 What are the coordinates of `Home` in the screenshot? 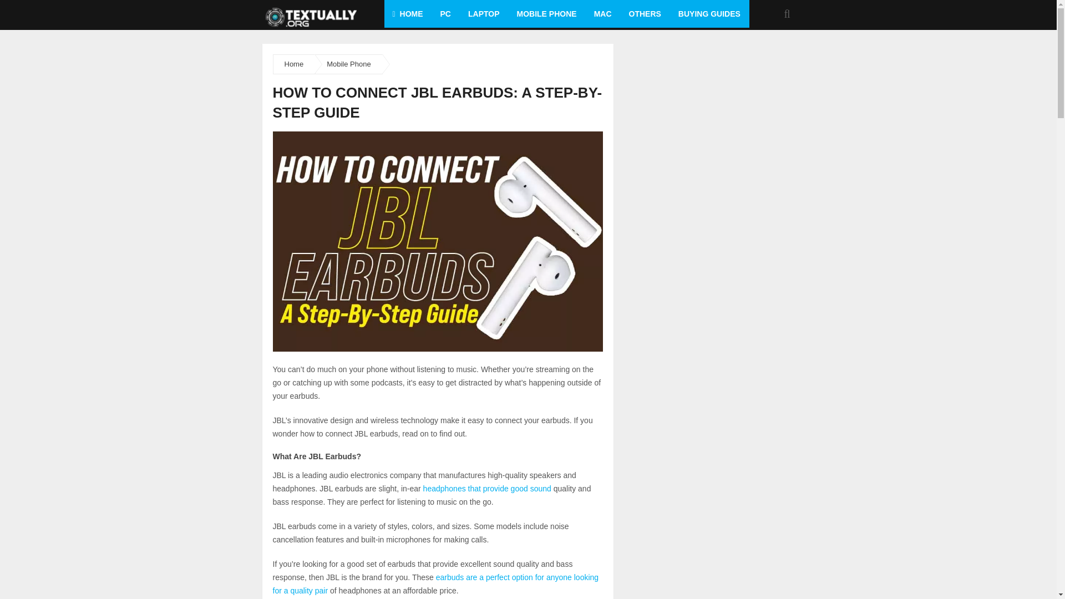 It's located at (294, 64).